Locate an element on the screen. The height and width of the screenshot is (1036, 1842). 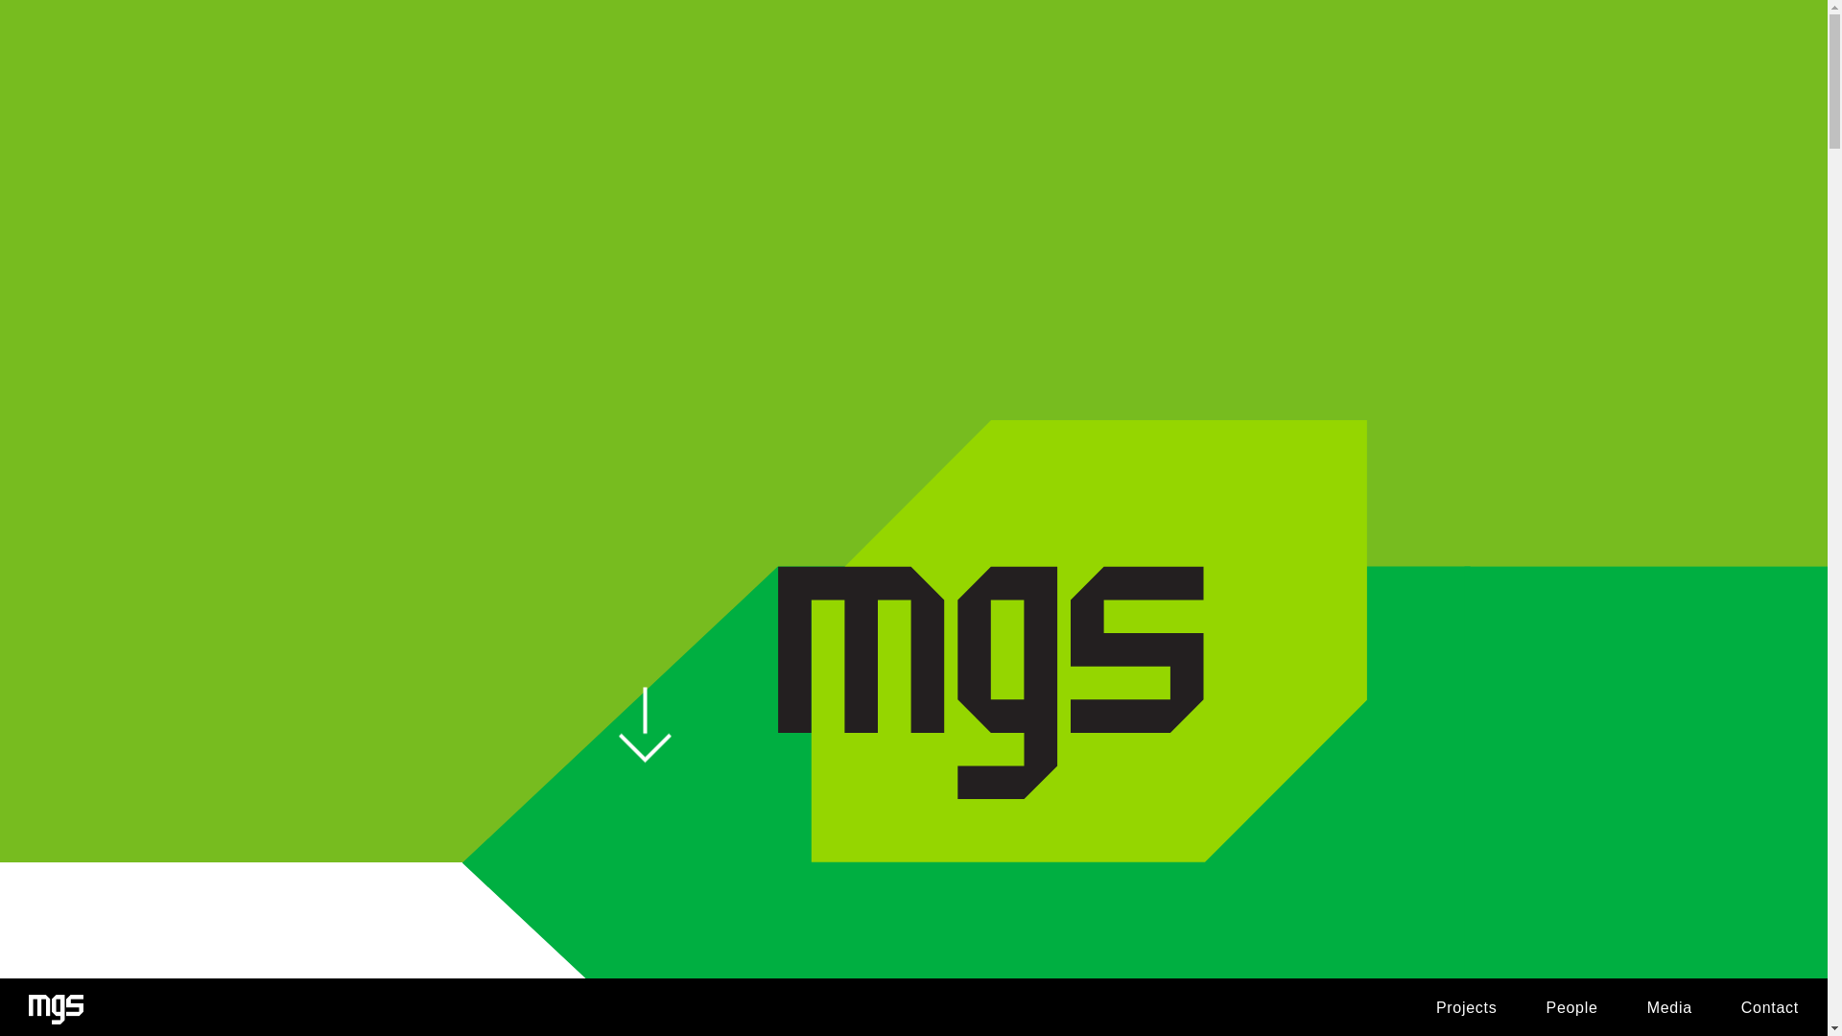
People is located at coordinates (1570, 1007).